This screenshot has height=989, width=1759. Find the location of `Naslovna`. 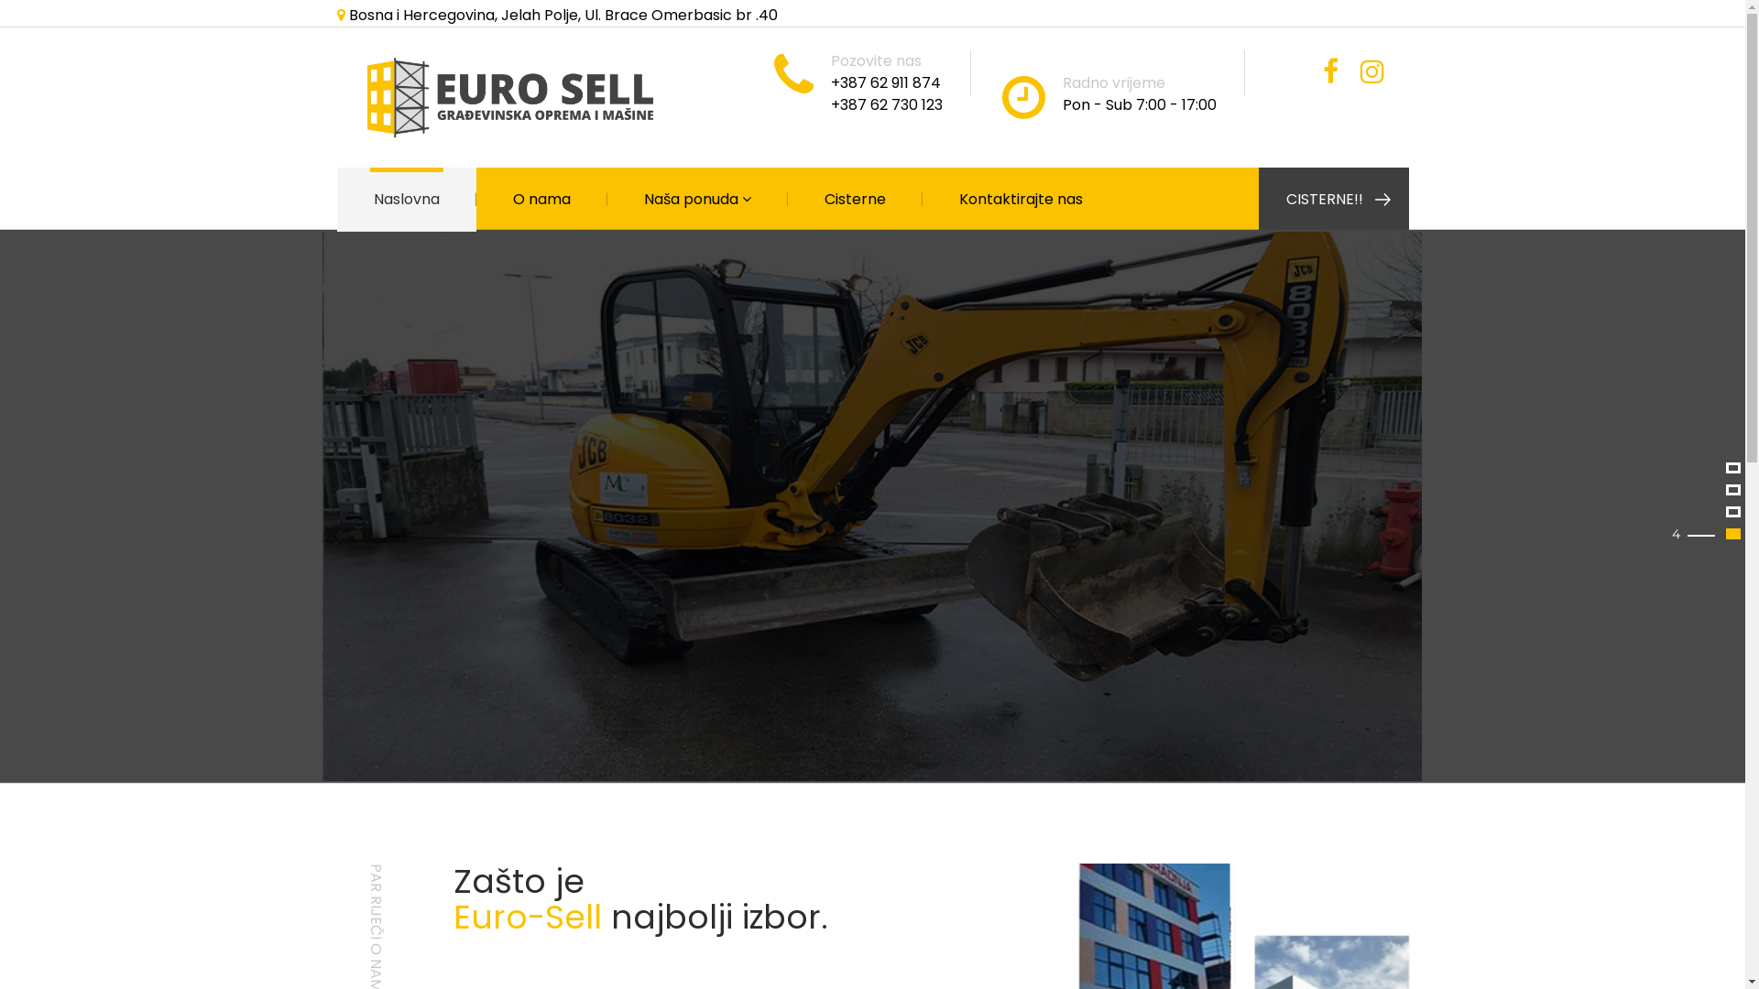

Naslovna is located at coordinates (407, 200).